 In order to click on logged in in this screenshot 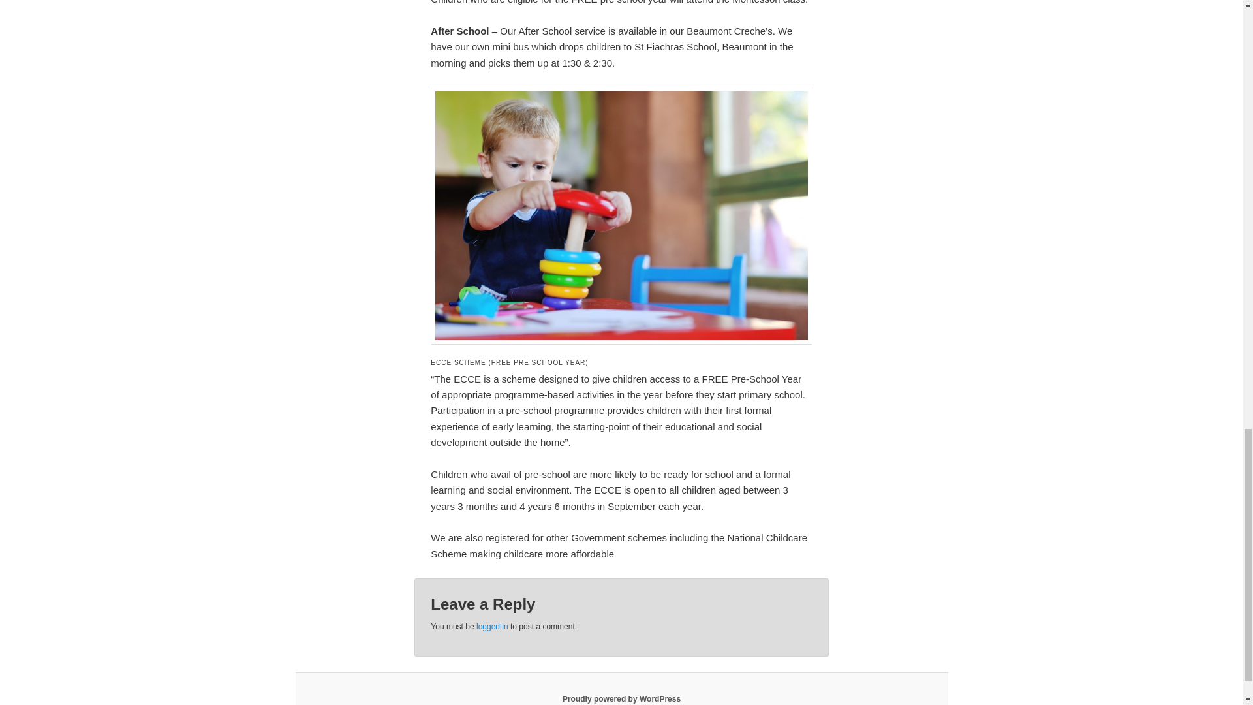, I will do `click(492, 626)`.